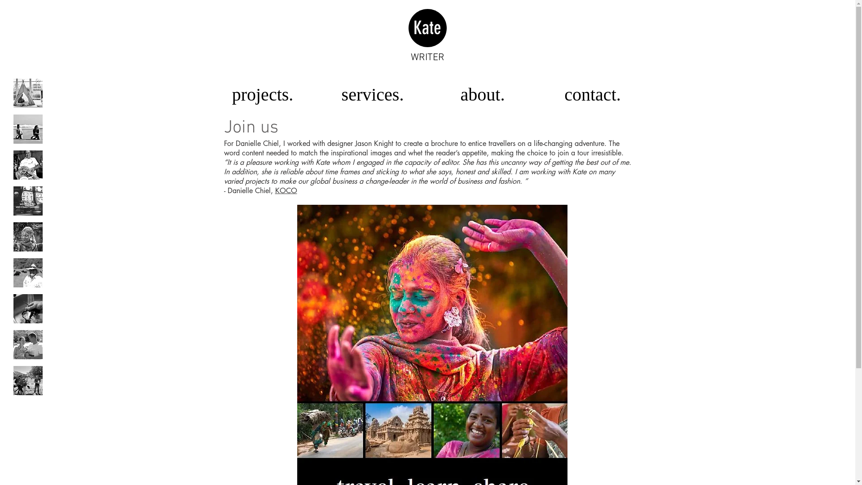 This screenshot has height=485, width=862. Describe the element at coordinates (593, 94) in the screenshot. I see `contact.` at that location.